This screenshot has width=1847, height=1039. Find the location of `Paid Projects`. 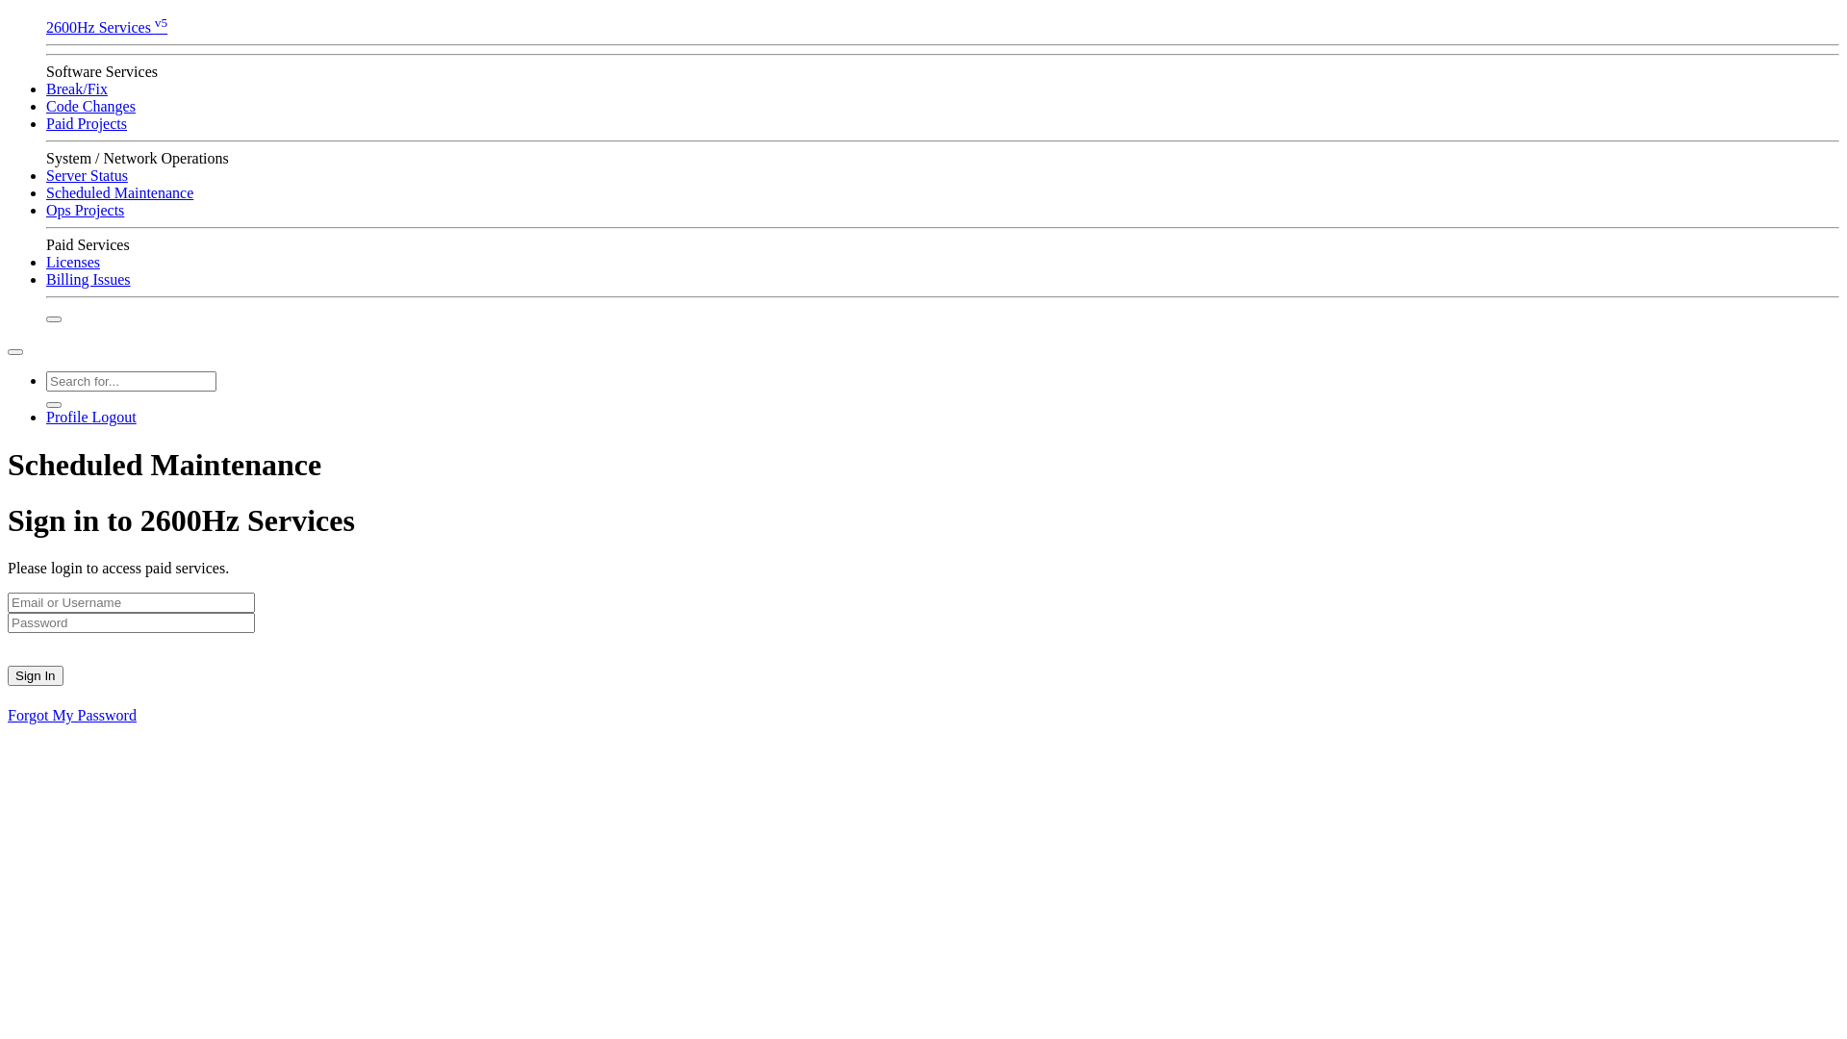

Paid Projects is located at coordinates (87, 123).